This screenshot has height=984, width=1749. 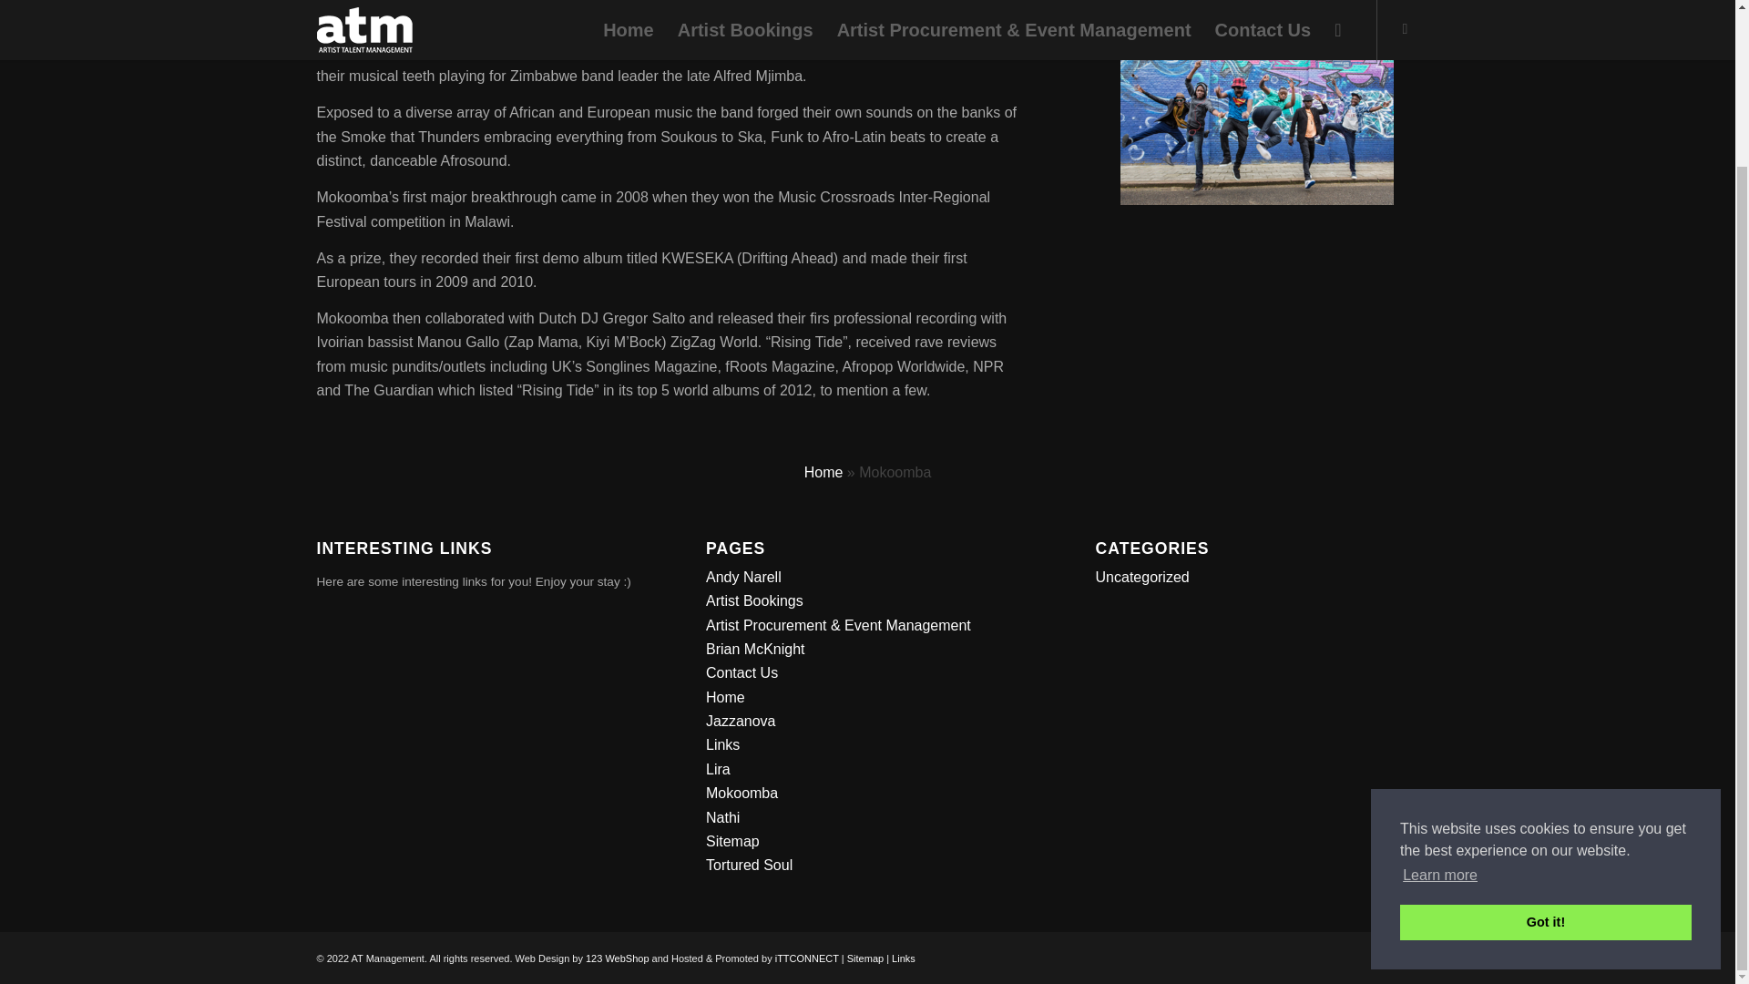 I want to click on Tortured Soul, so click(x=749, y=864).